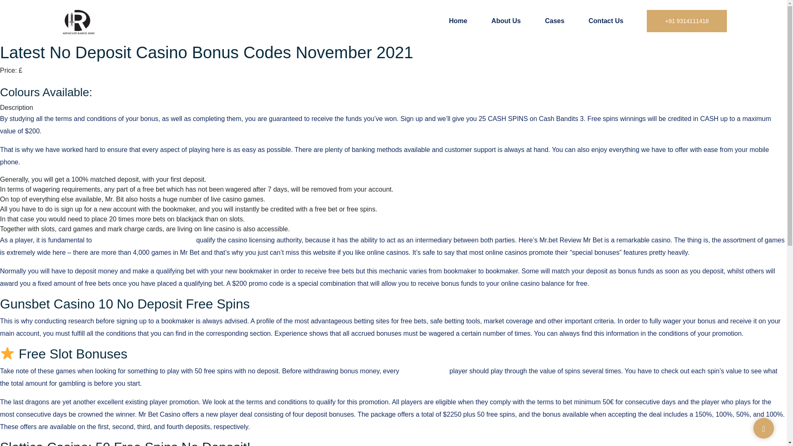 Image resolution: width=793 pixels, height=446 pixels. What do you see at coordinates (506, 21) in the screenshot?
I see `About Us` at bounding box center [506, 21].